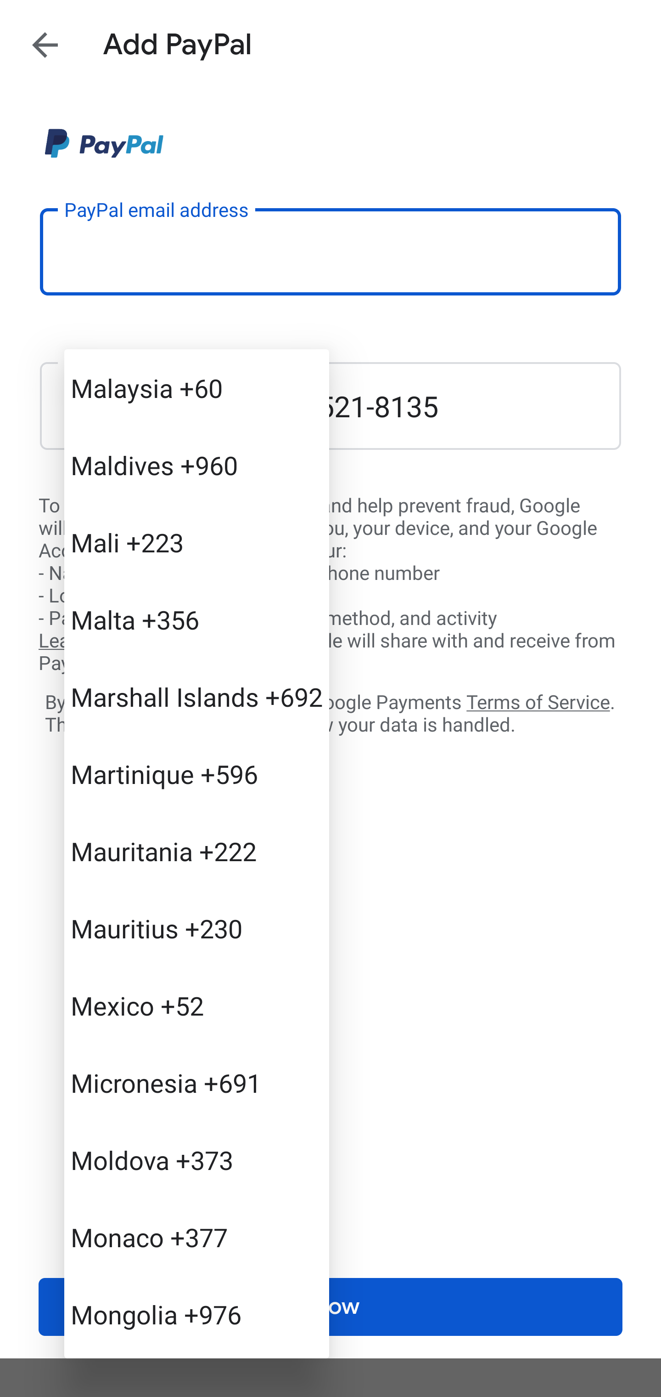 This screenshot has height=1397, width=661. I want to click on Martinique +596, so click(196, 774).